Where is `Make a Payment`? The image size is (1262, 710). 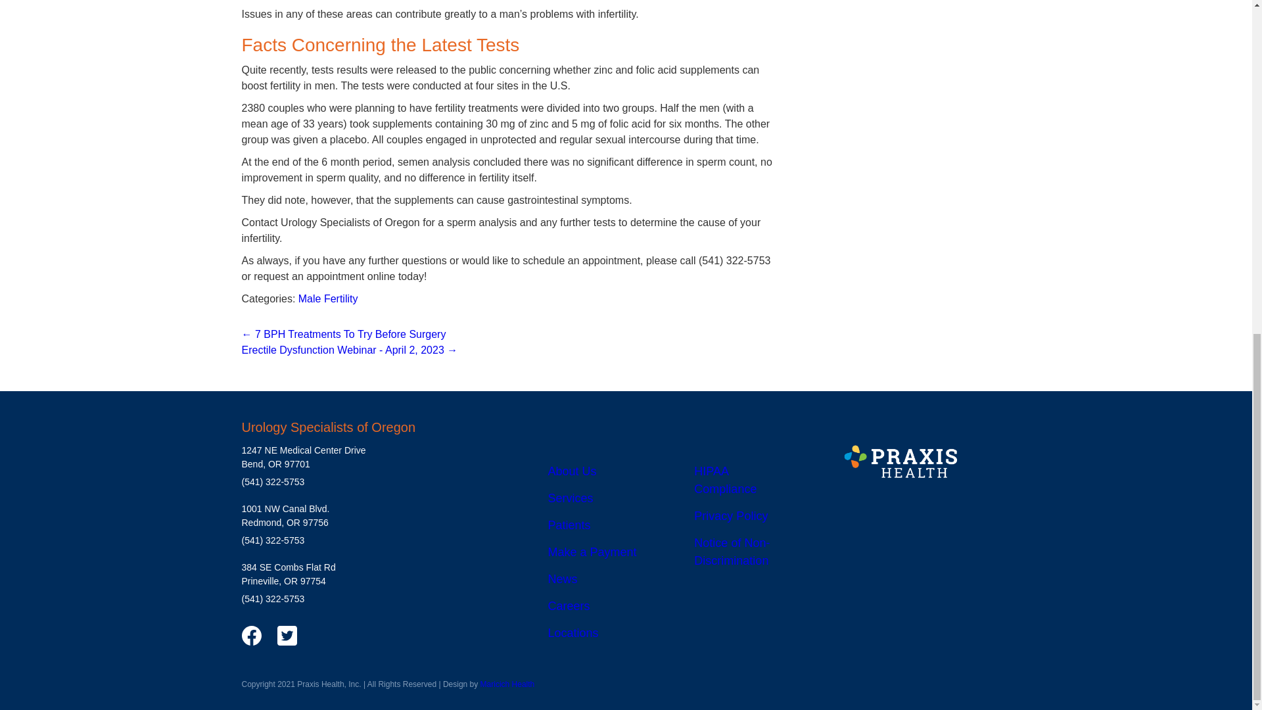
Make a Payment is located at coordinates (592, 552).